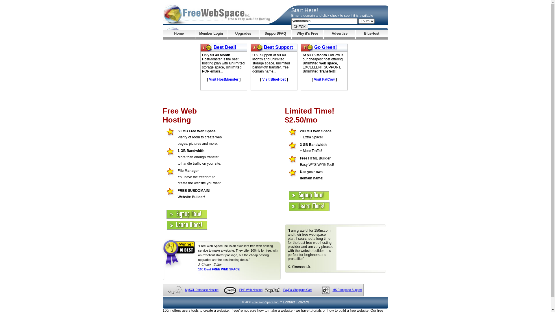  Describe the element at coordinates (202, 290) in the screenshot. I see `MySQL Database Hosting` at that location.